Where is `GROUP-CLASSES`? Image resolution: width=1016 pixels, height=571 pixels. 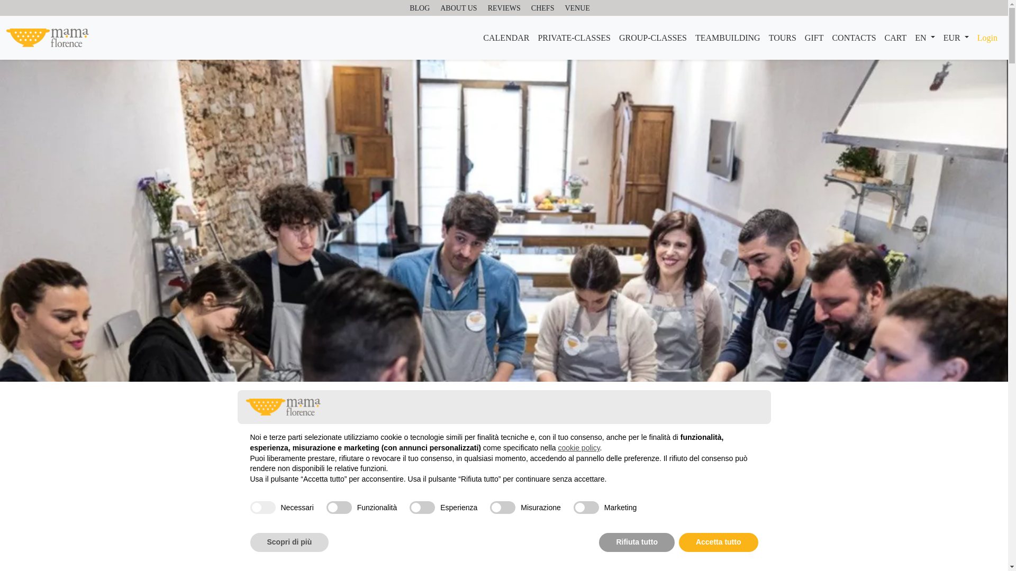
GROUP-CLASSES is located at coordinates (652, 38).